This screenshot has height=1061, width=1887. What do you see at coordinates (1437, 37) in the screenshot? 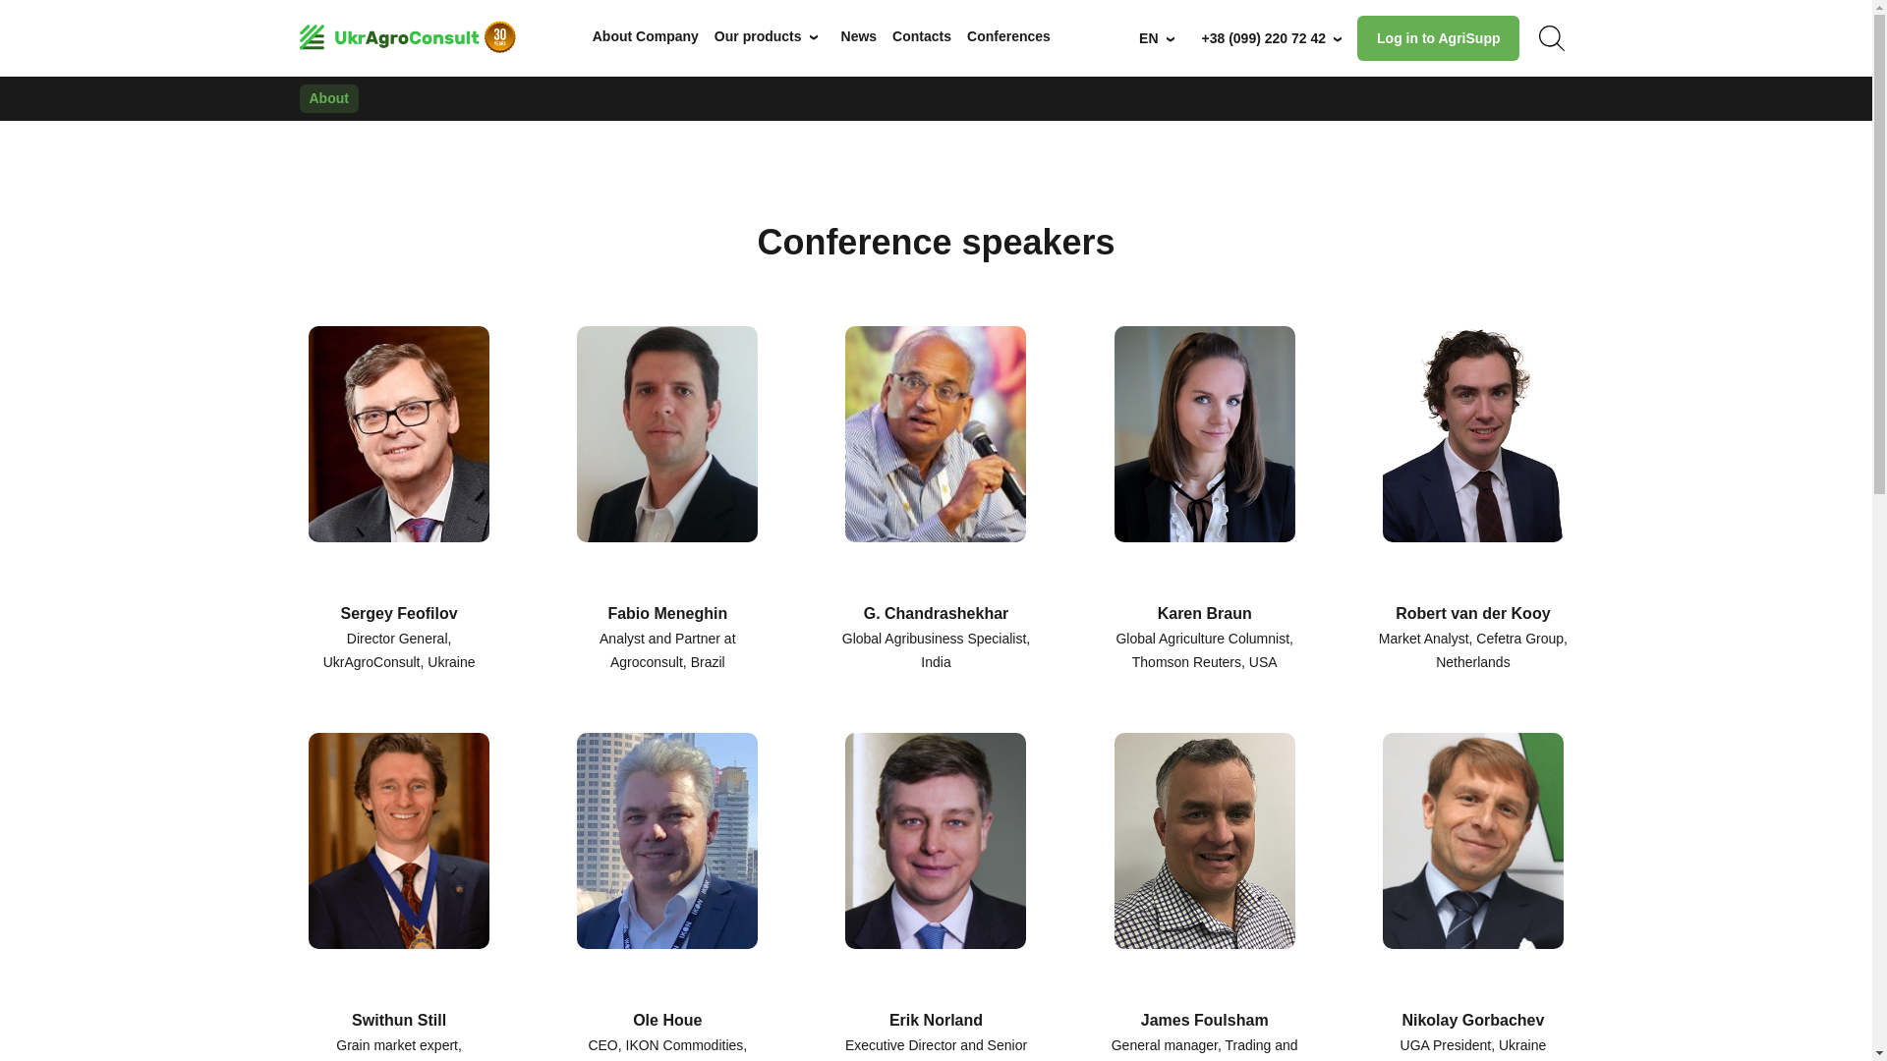
I see `Log in to AgriSupp` at bounding box center [1437, 37].